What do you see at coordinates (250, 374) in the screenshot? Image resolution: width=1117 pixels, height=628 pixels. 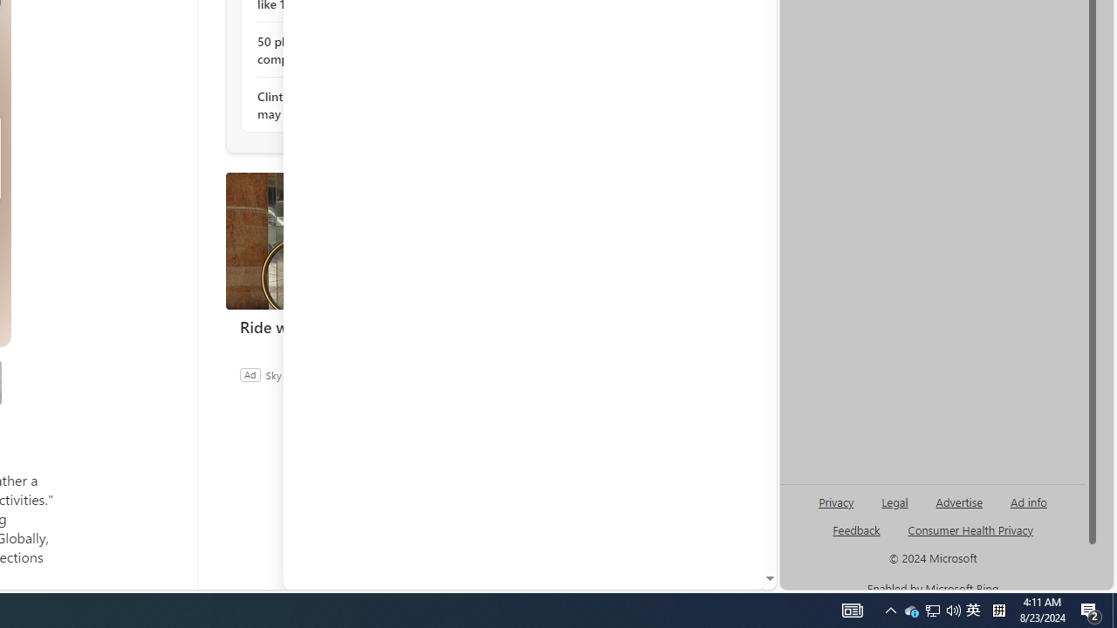 I see `Ad` at bounding box center [250, 374].